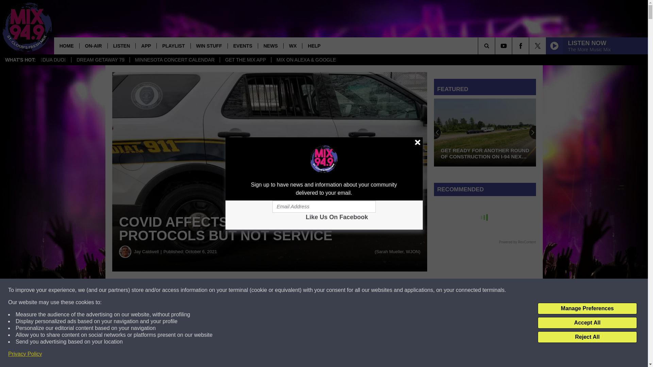 Image resolution: width=653 pixels, height=367 pixels. Describe the element at coordinates (174, 60) in the screenshot. I see `MINNESOTA CONCERT CALENDAR` at that location.